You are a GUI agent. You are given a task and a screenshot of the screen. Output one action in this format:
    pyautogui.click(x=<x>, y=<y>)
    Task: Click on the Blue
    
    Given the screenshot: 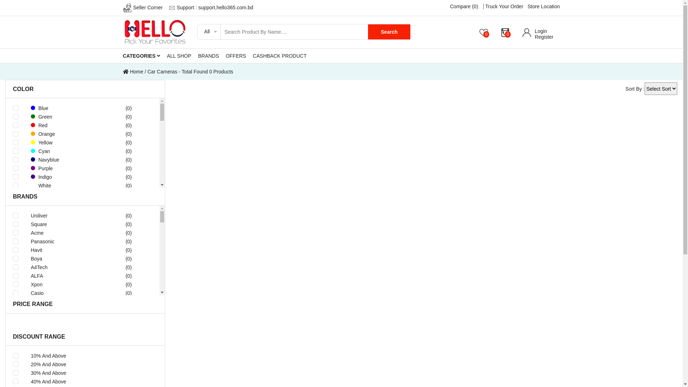 What is the action you would take?
    pyautogui.click(x=64, y=108)
    